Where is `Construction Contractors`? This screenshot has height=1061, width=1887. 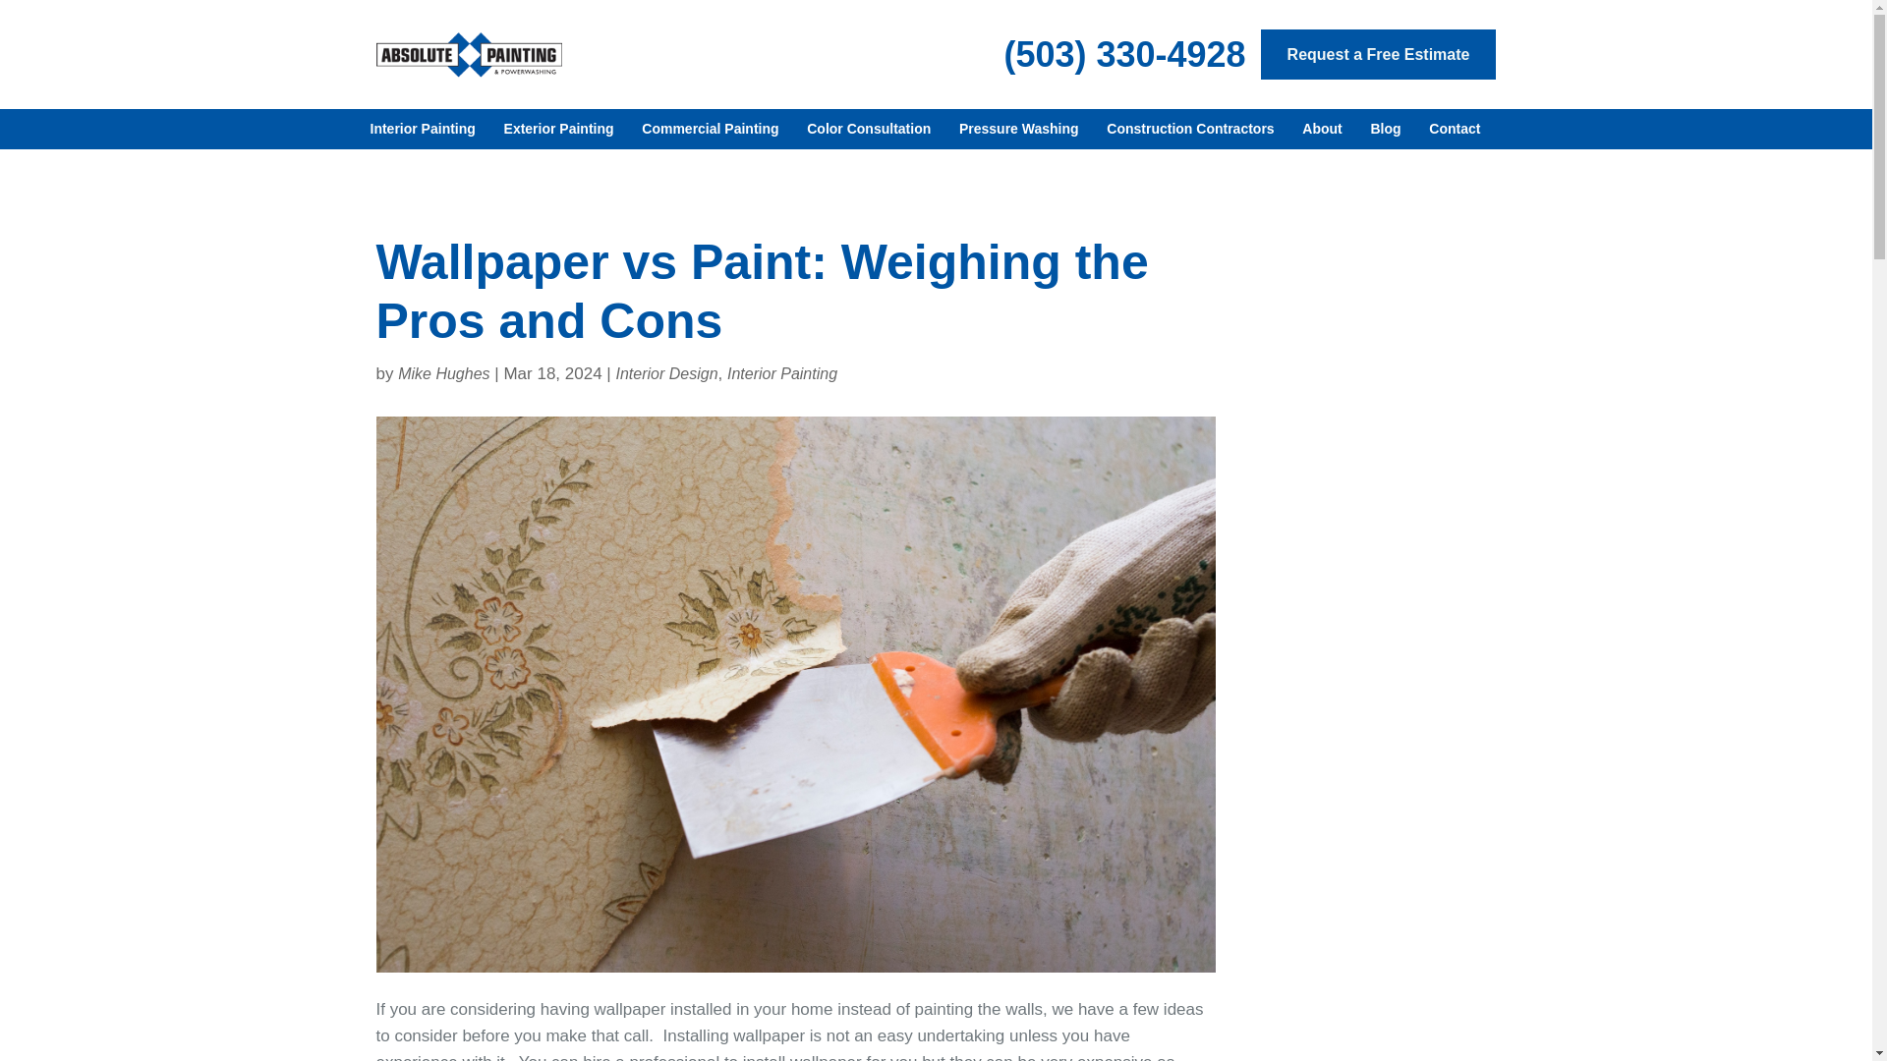
Construction Contractors is located at coordinates (1190, 130).